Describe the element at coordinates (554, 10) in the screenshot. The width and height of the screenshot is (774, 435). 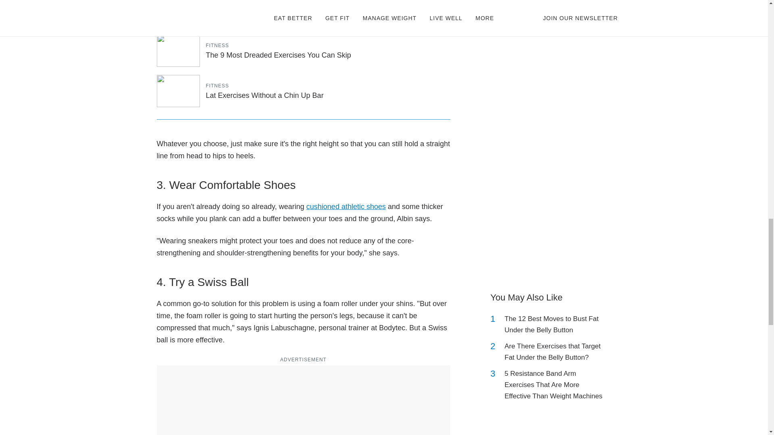
I see `The Only 5 Barbell Exercises You Need for a Stronger Butt` at that location.